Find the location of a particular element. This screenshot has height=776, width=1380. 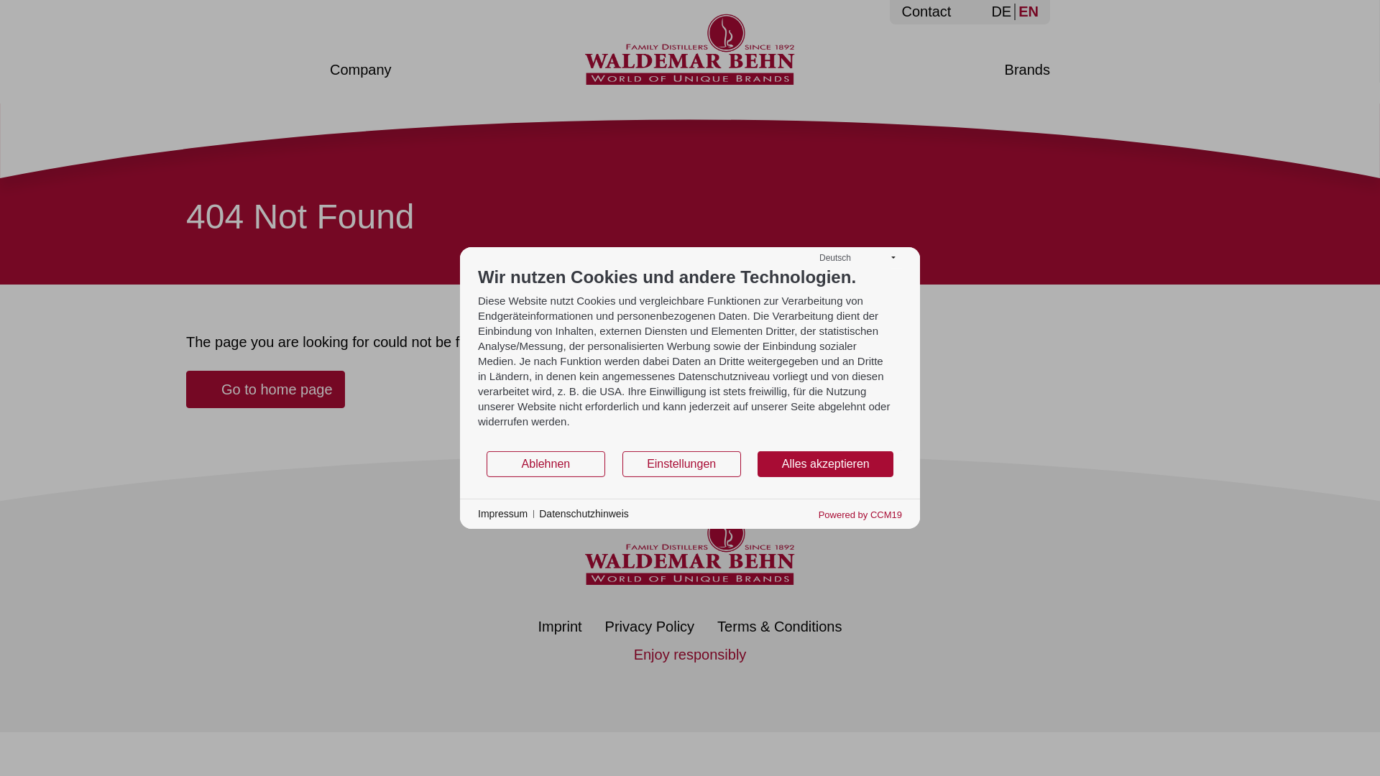

LinkedIn is located at coordinates (670, 688).